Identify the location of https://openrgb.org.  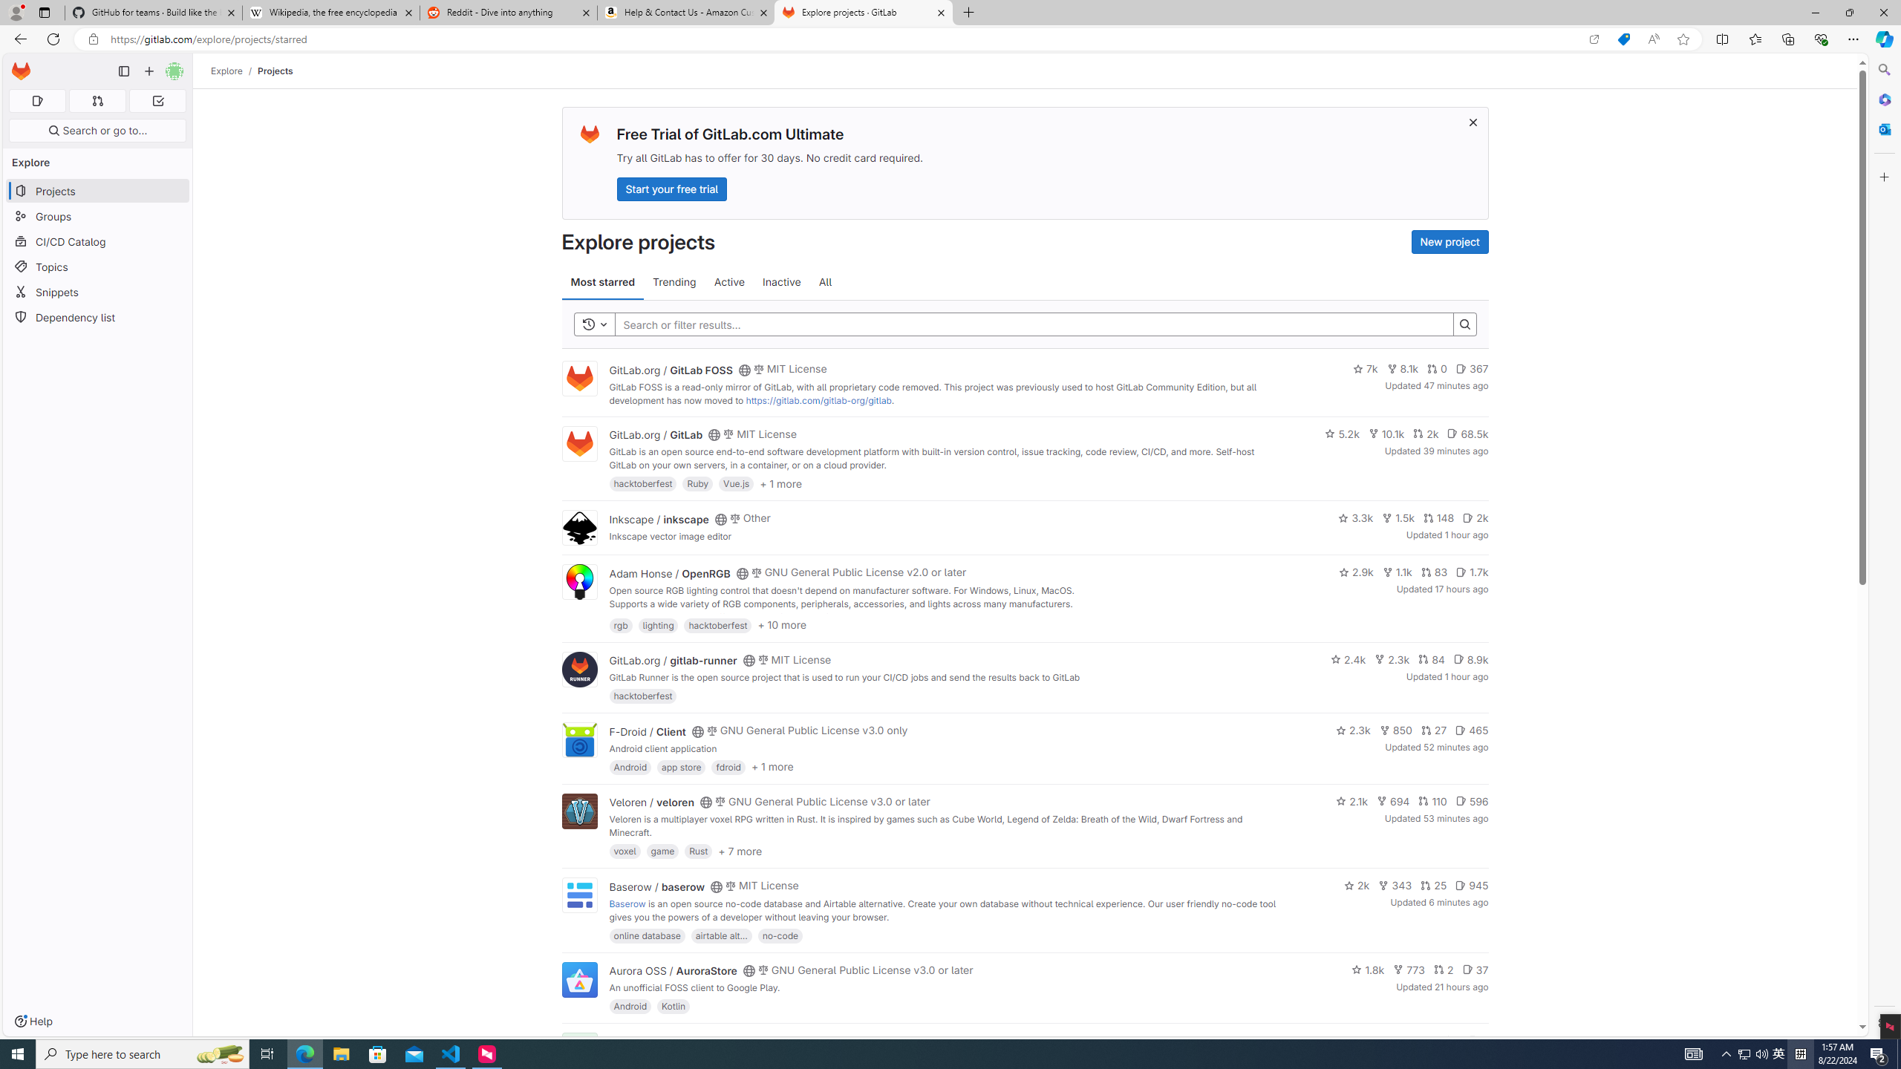
(735, 617).